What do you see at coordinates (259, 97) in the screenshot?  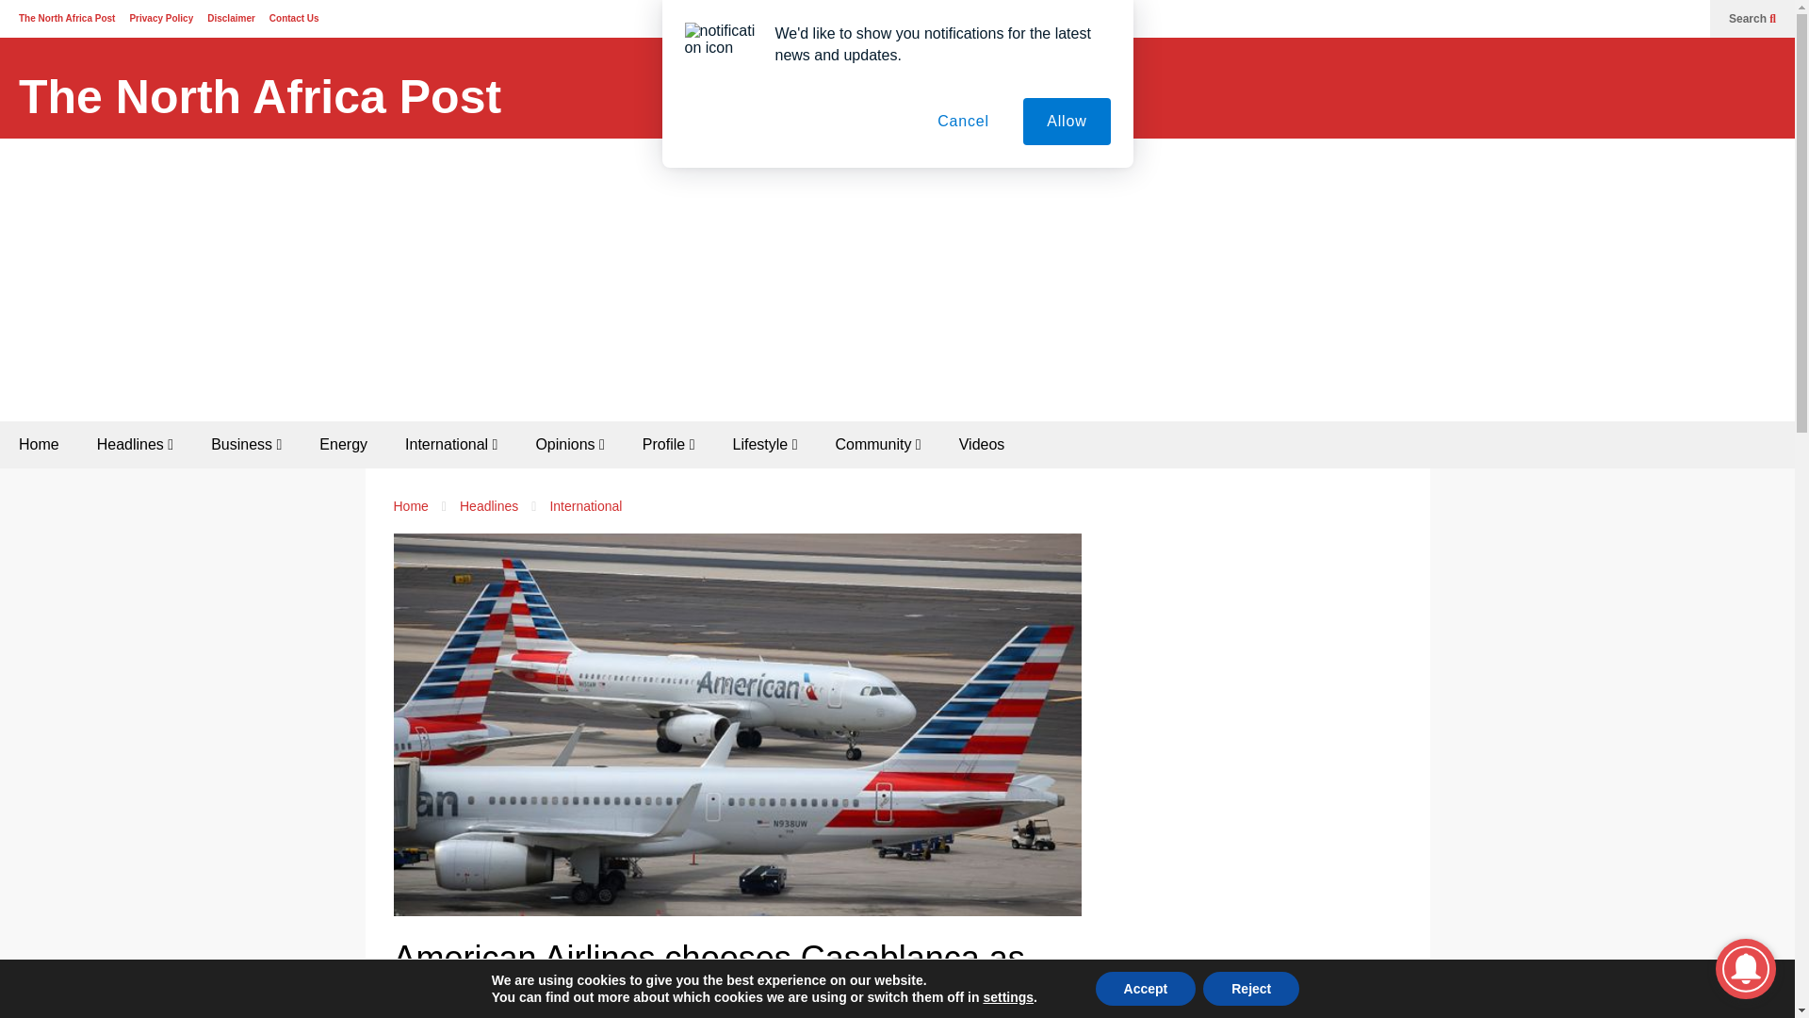 I see `The North Africa Post` at bounding box center [259, 97].